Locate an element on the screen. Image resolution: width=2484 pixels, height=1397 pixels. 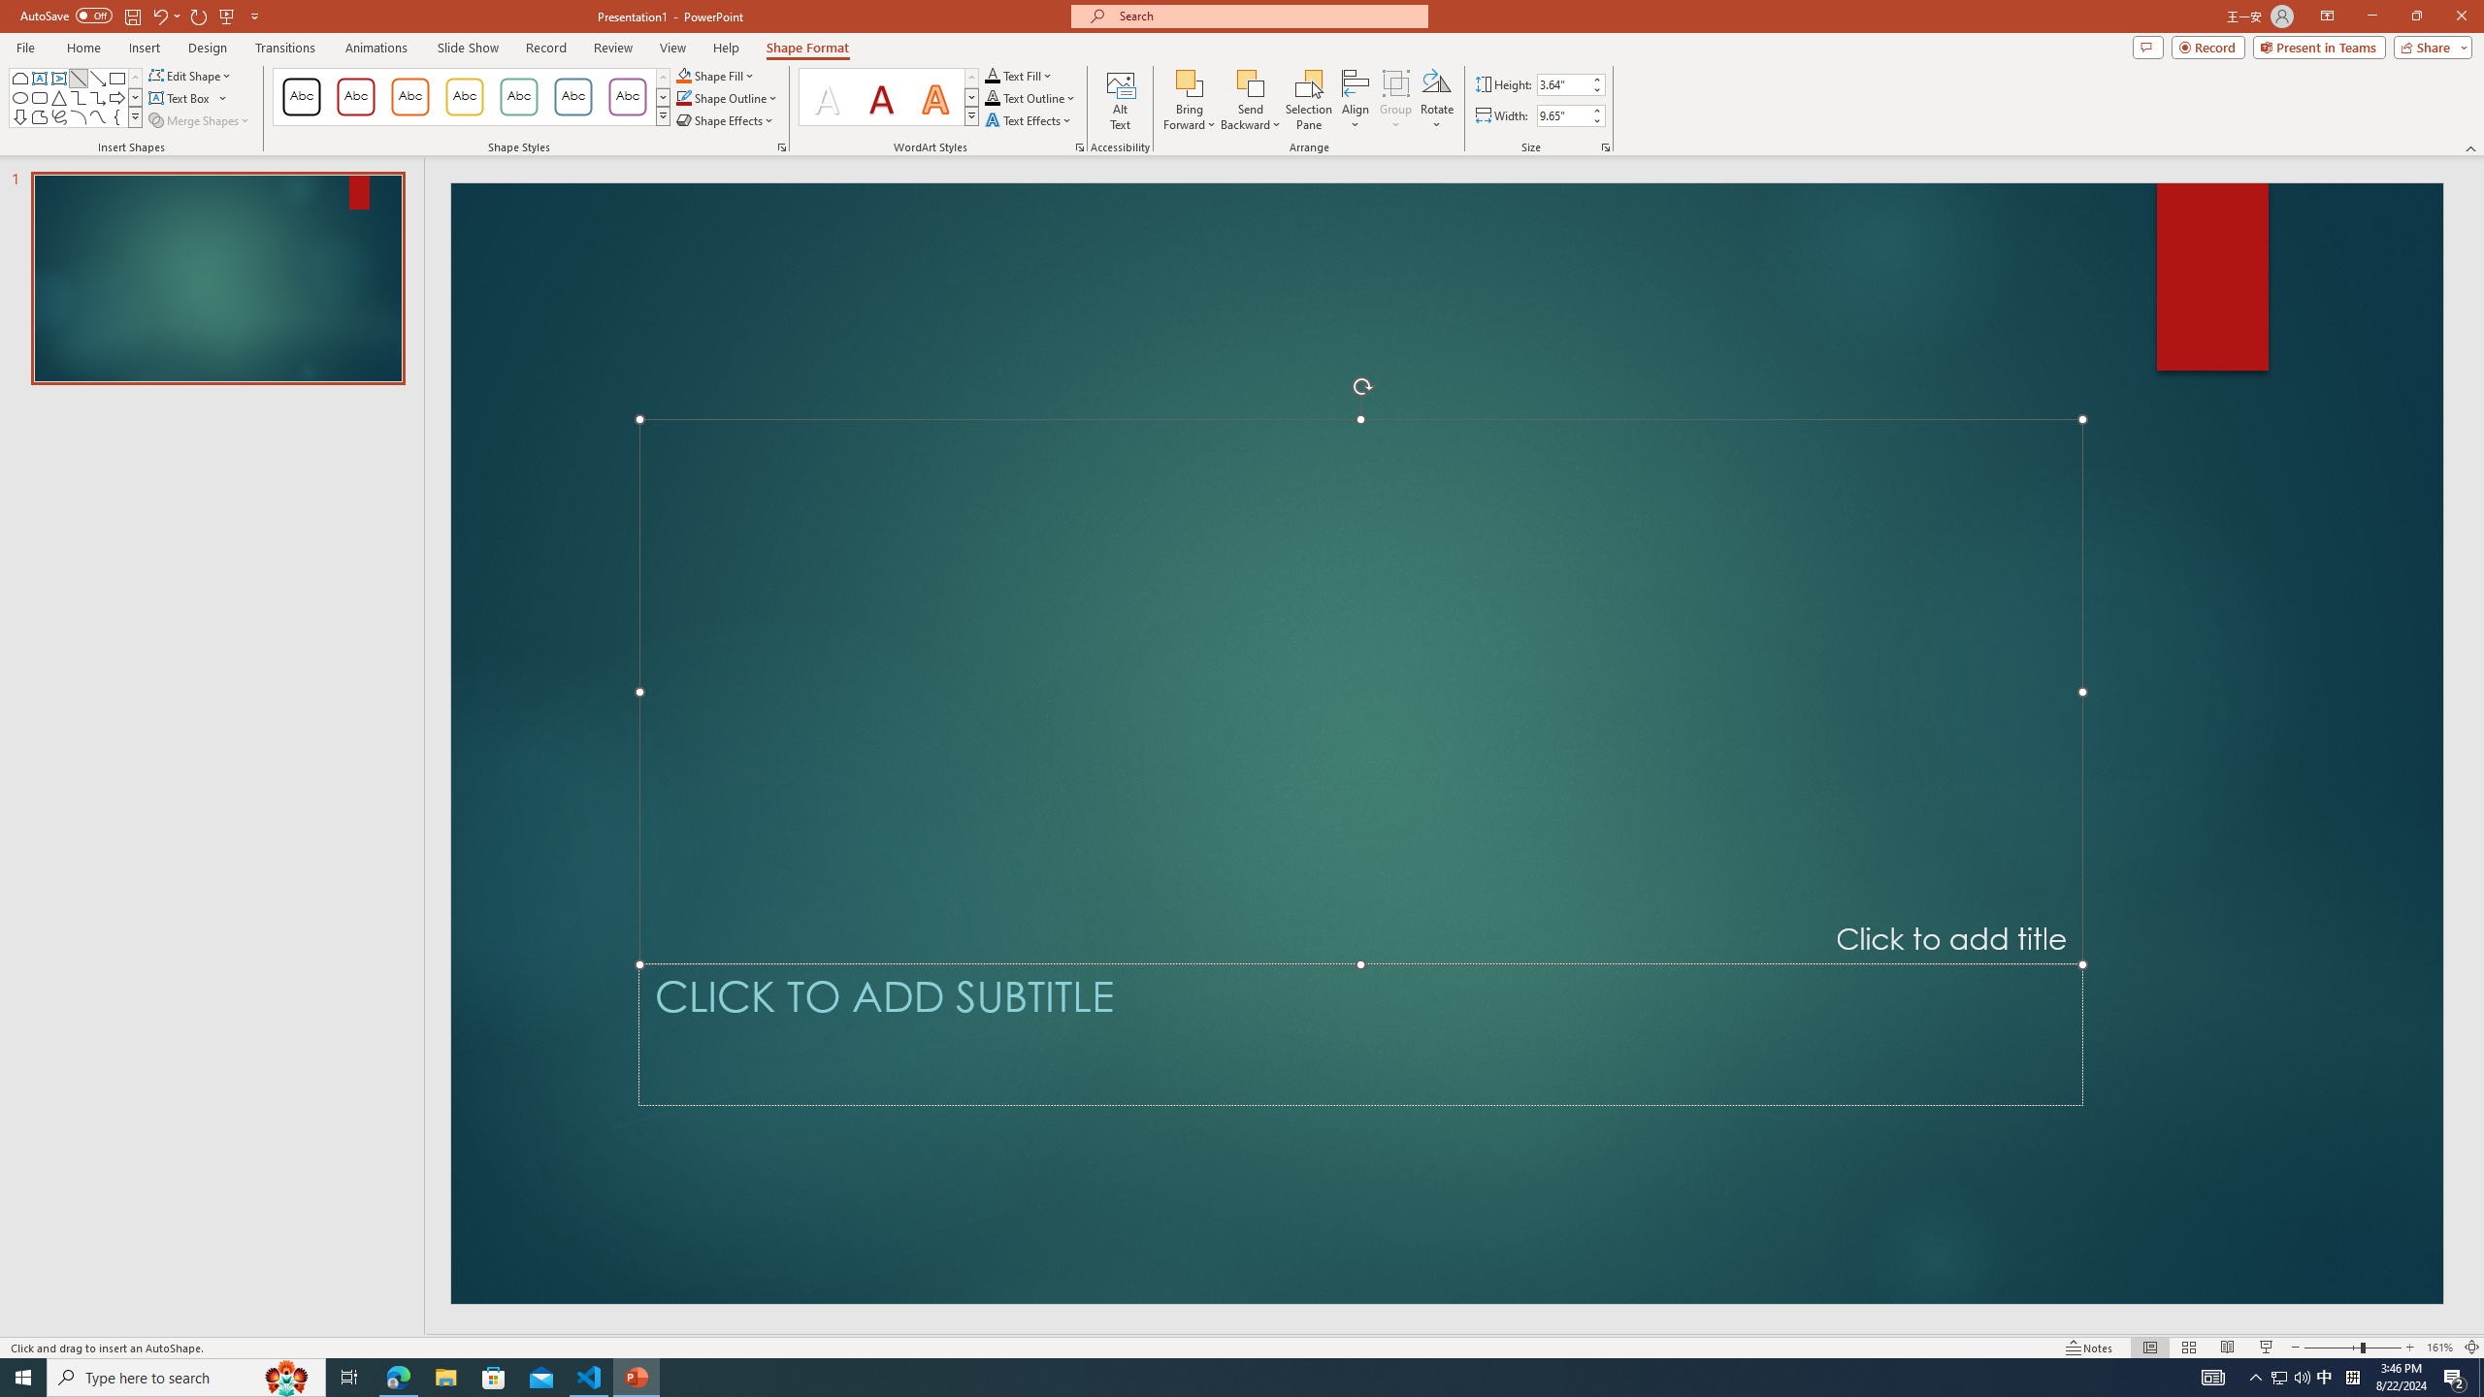
Text Fill is located at coordinates (1019, 76).